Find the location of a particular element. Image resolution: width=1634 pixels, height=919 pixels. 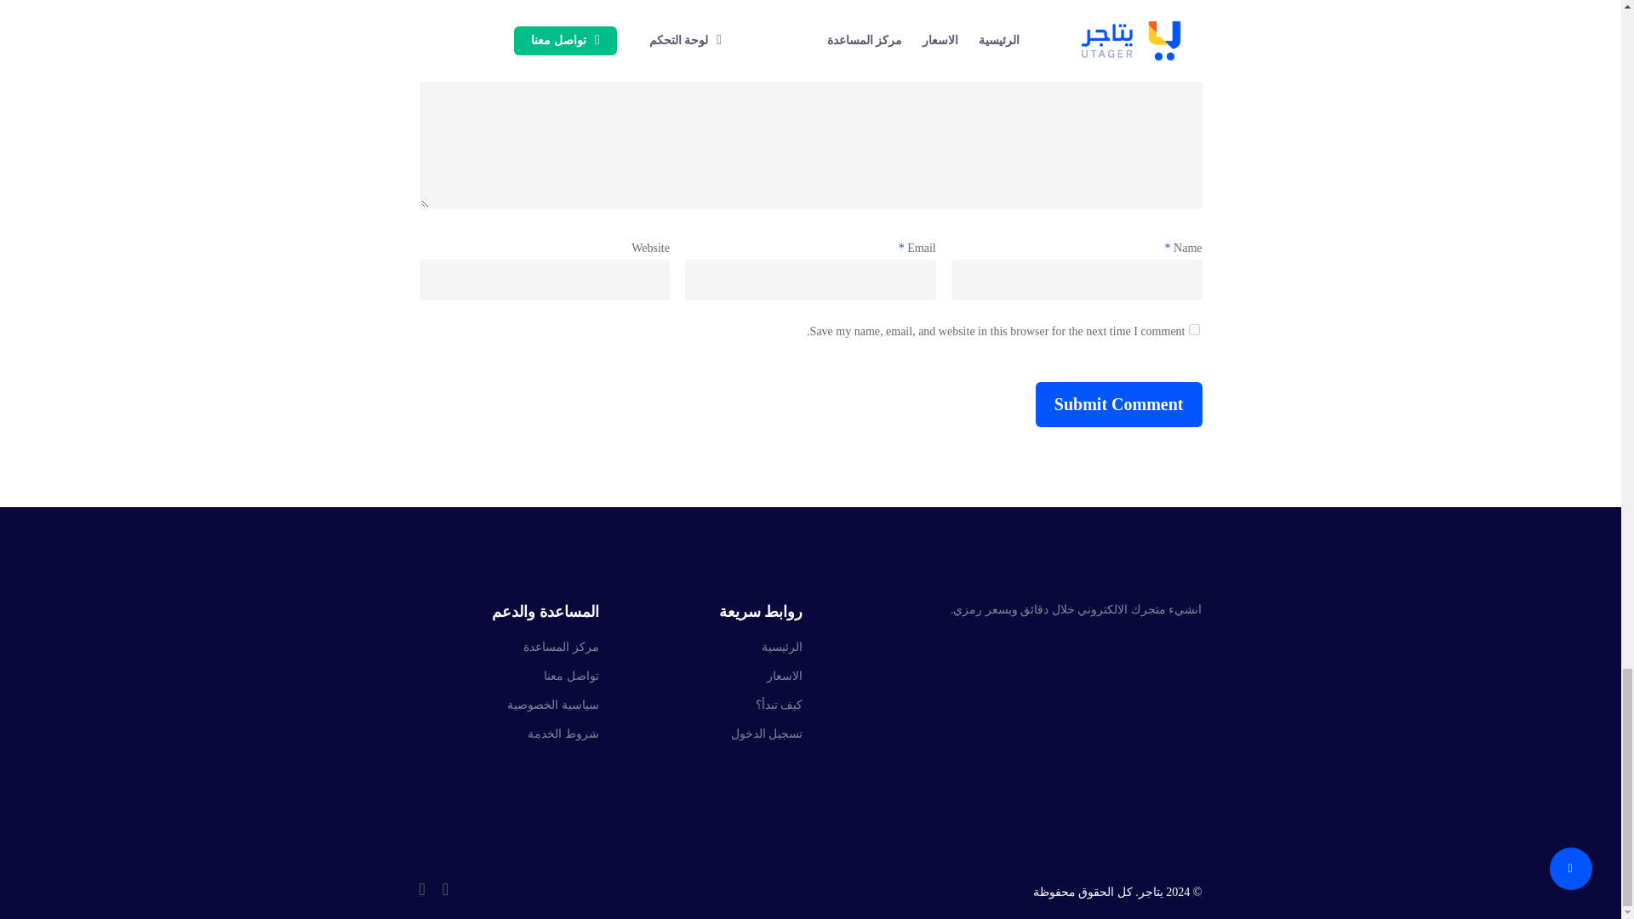

yes is located at coordinates (1193, 330).